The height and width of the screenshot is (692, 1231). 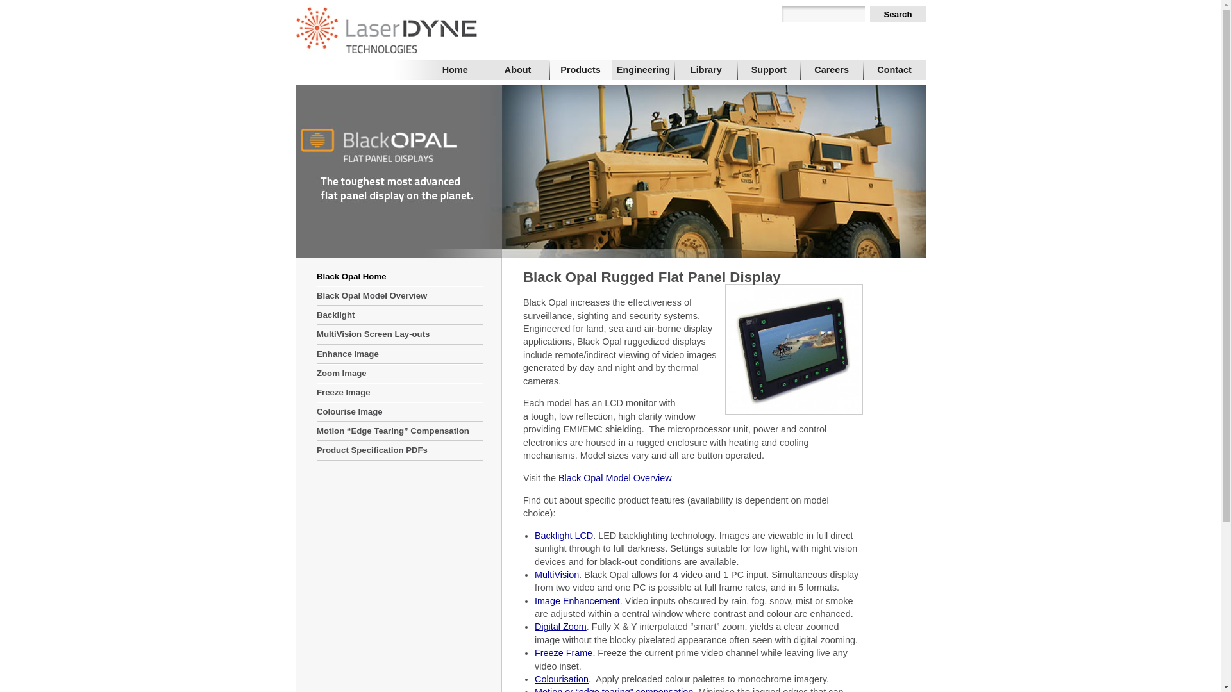 What do you see at coordinates (400, 451) in the screenshot?
I see `Product Specification PDFs` at bounding box center [400, 451].